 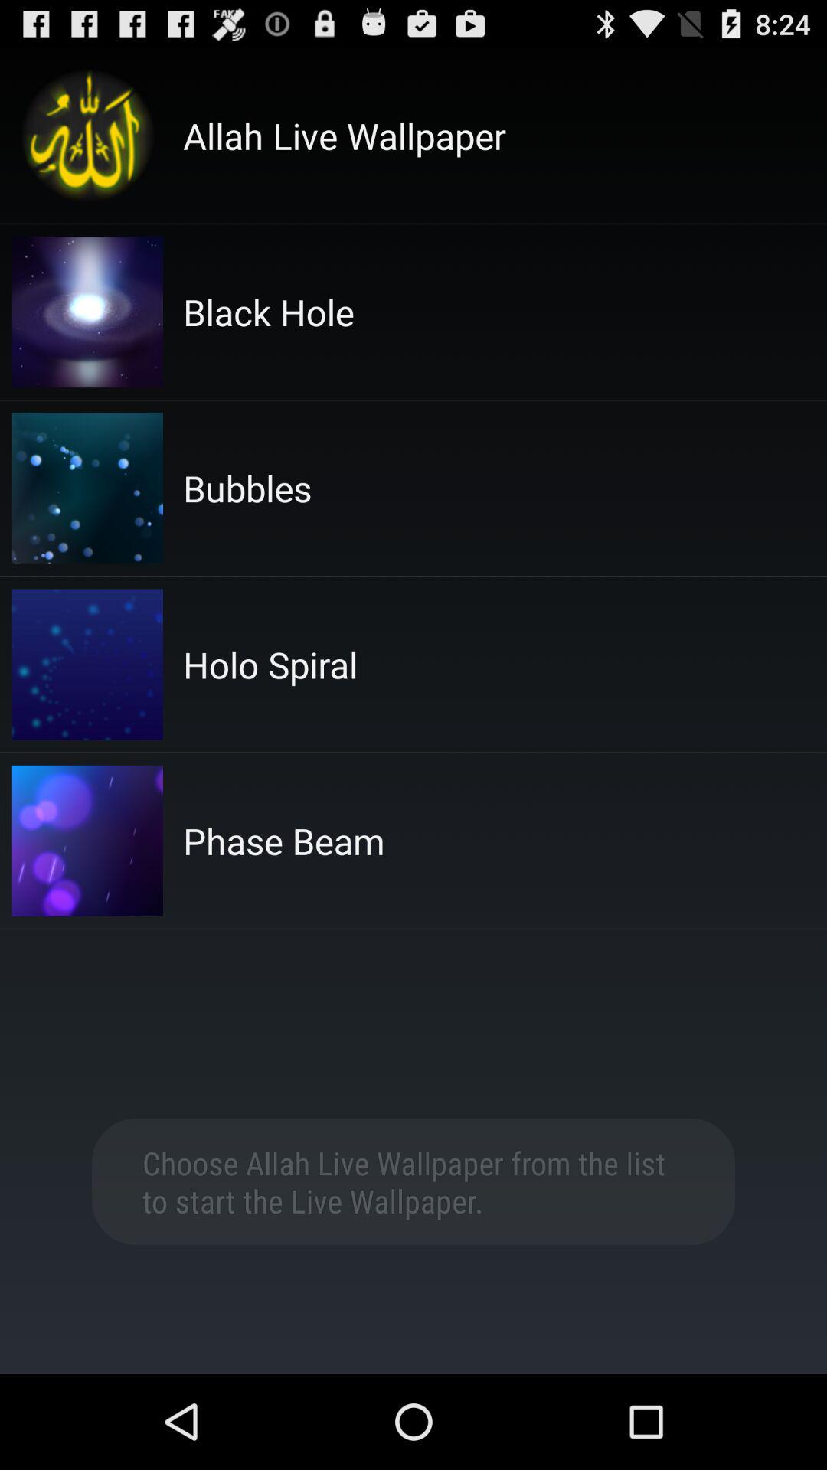 What do you see at coordinates (270, 665) in the screenshot?
I see `click the item below the bubbles` at bounding box center [270, 665].